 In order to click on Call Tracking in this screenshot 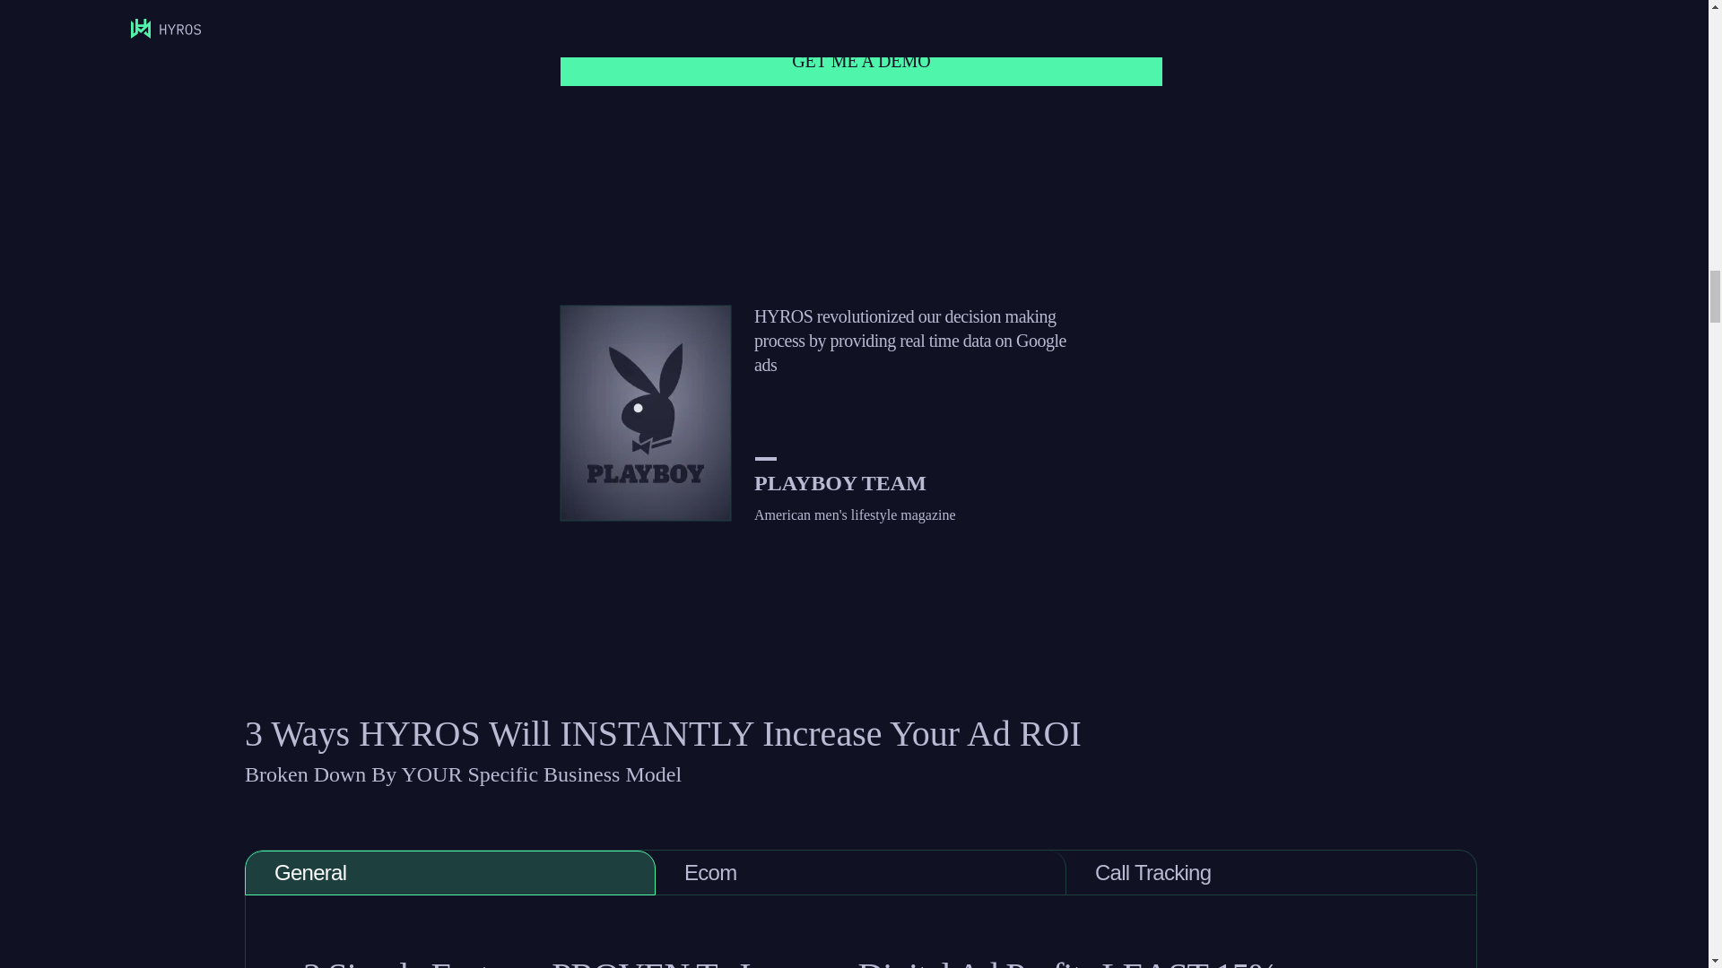, I will do `click(1272, 873)`.